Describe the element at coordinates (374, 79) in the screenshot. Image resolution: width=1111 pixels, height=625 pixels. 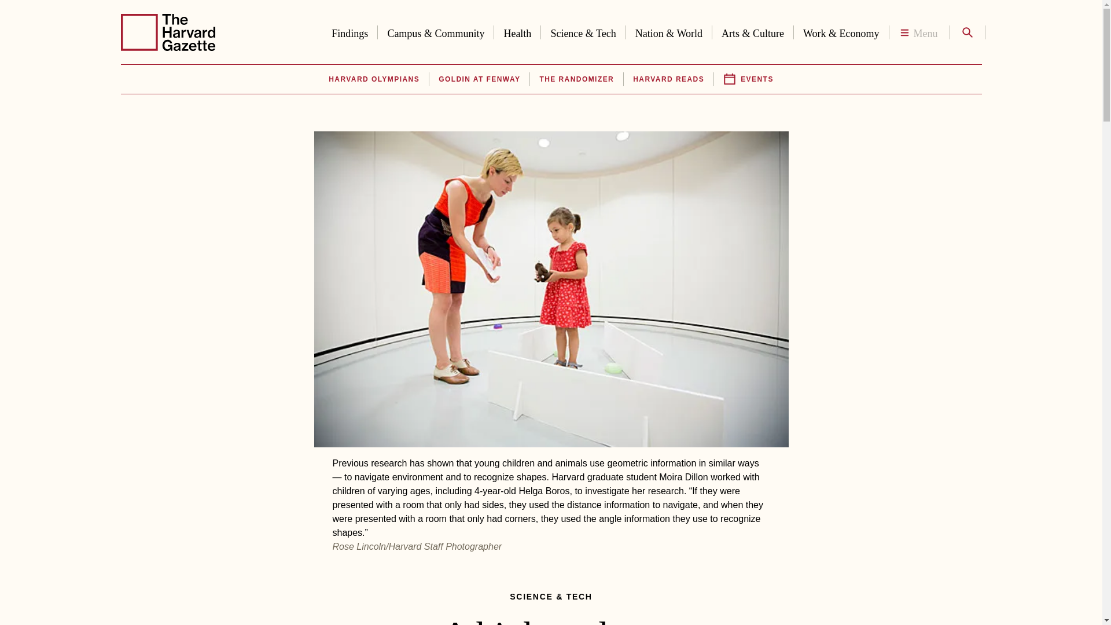
I see `HARVARD OLYMPIANS` at that location.